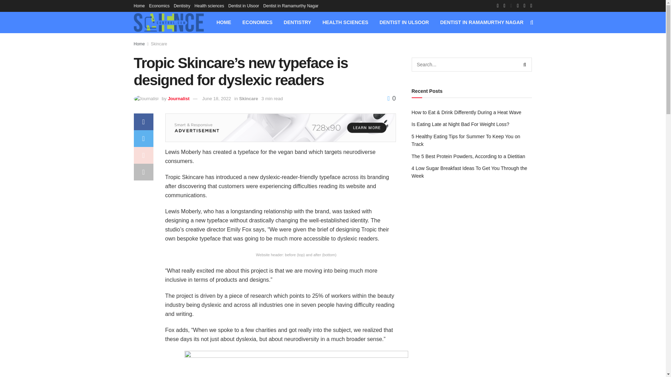  What do you see at coordinates (182, 6) in the screenshot?
I see `Dentistry` at bounding box center [182, 6].